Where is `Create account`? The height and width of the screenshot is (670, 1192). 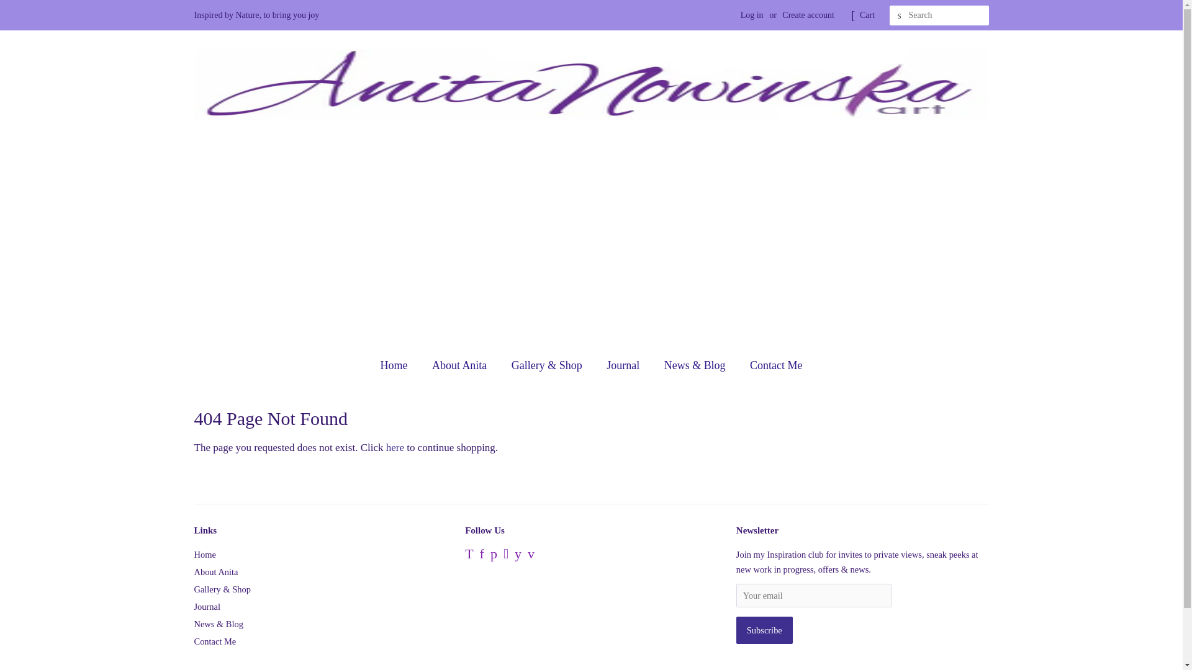 Create account is located at coordinates (808, 15).